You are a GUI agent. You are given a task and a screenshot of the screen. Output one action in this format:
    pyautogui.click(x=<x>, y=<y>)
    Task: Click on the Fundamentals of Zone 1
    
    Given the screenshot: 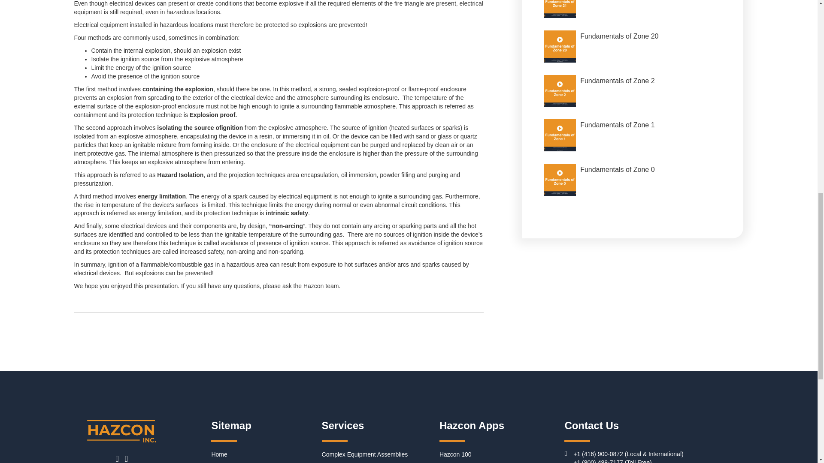 What is the action you would take?
    pyautogui.click(x=633, y=135)
    